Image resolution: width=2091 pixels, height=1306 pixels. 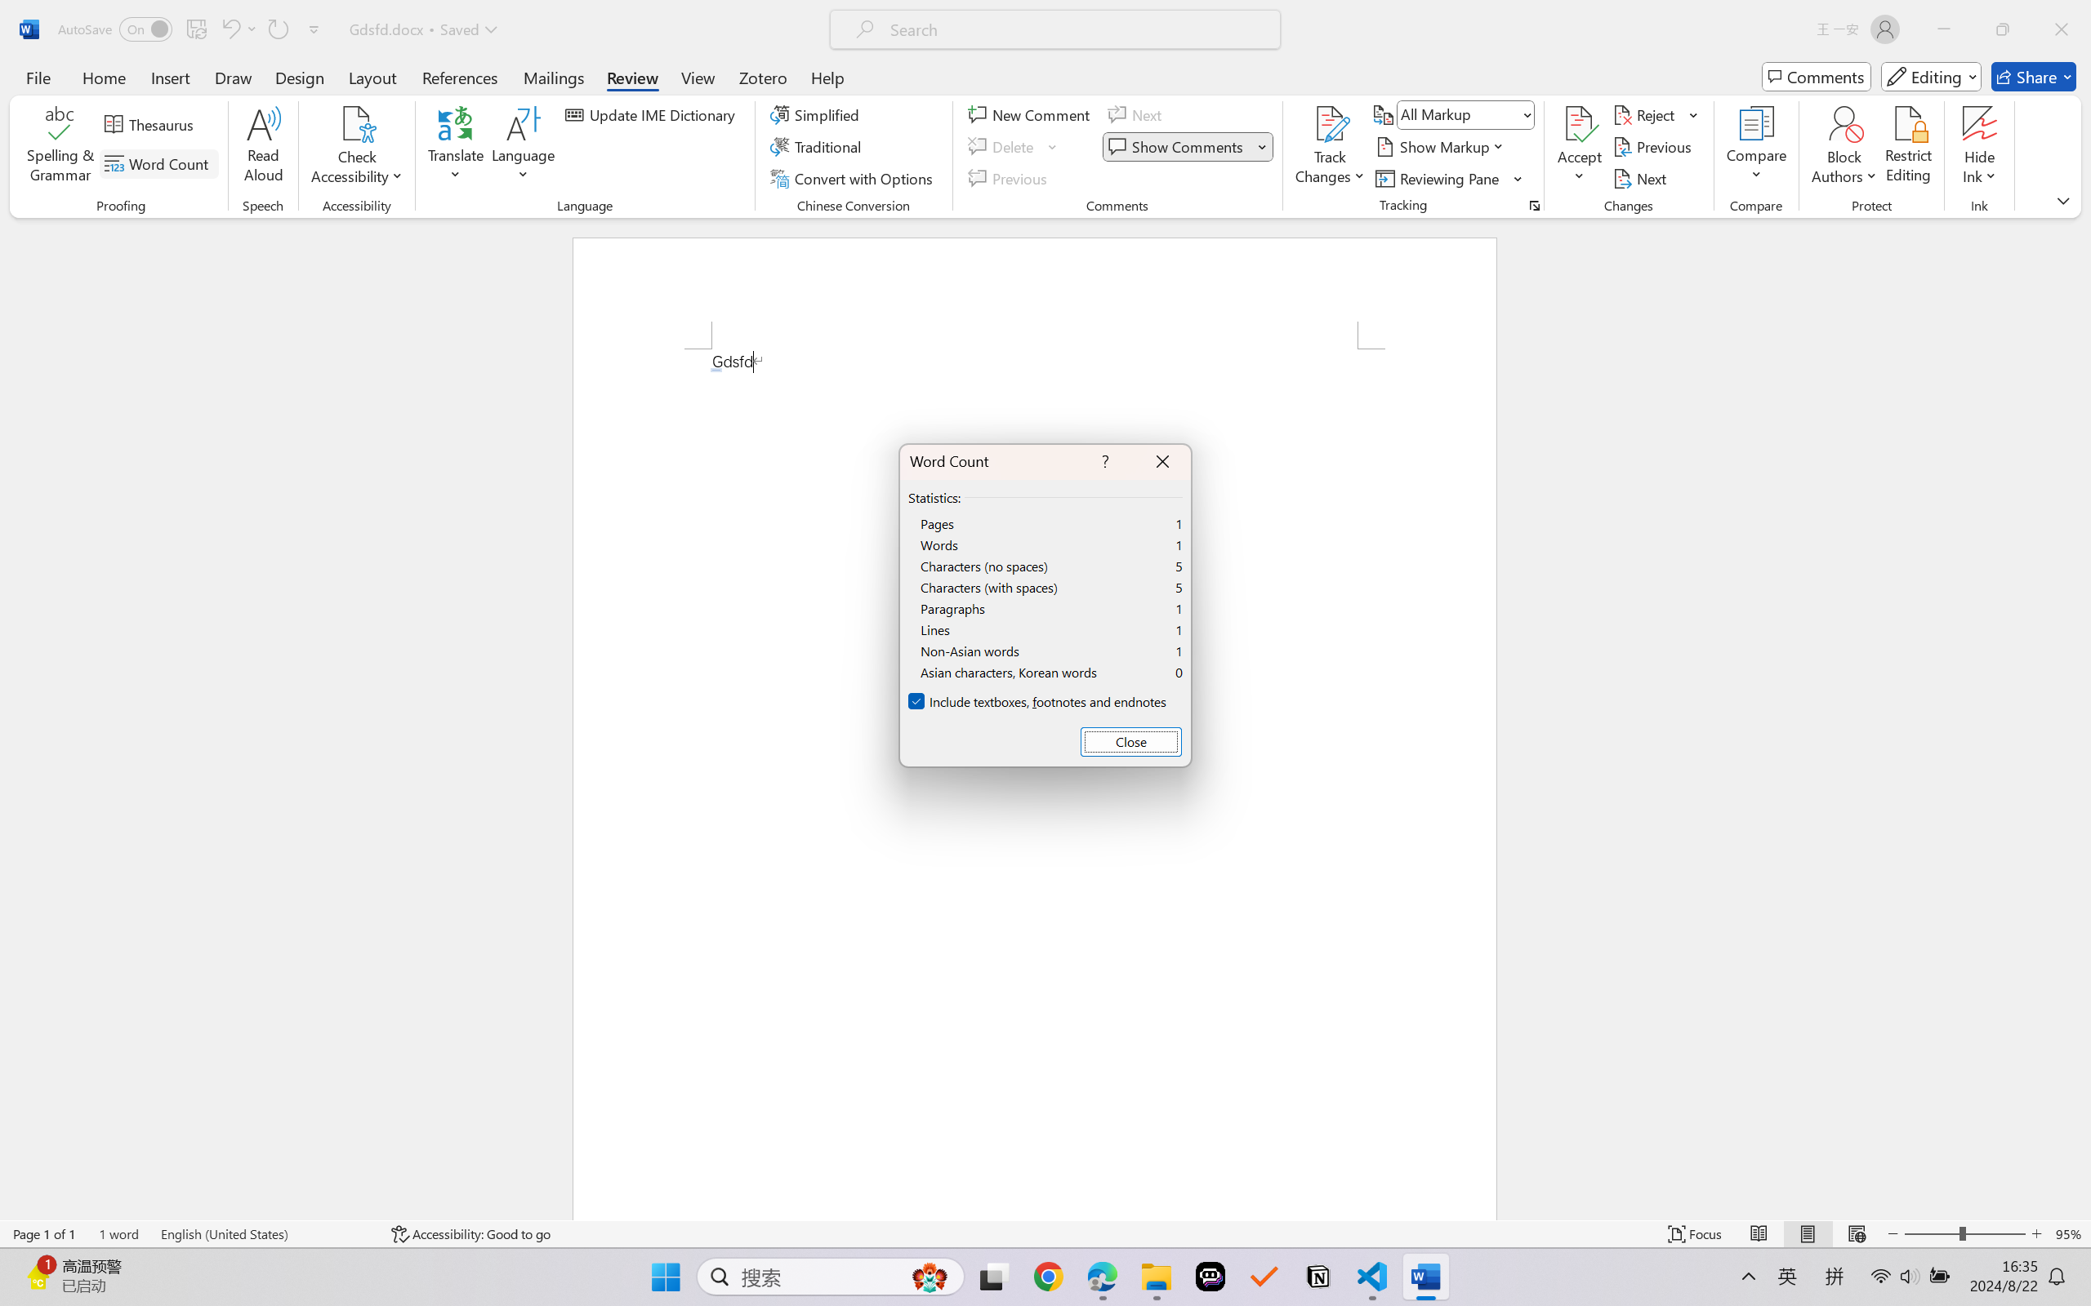 I want to click on Microsoft search, so click(x=1077, y=29).